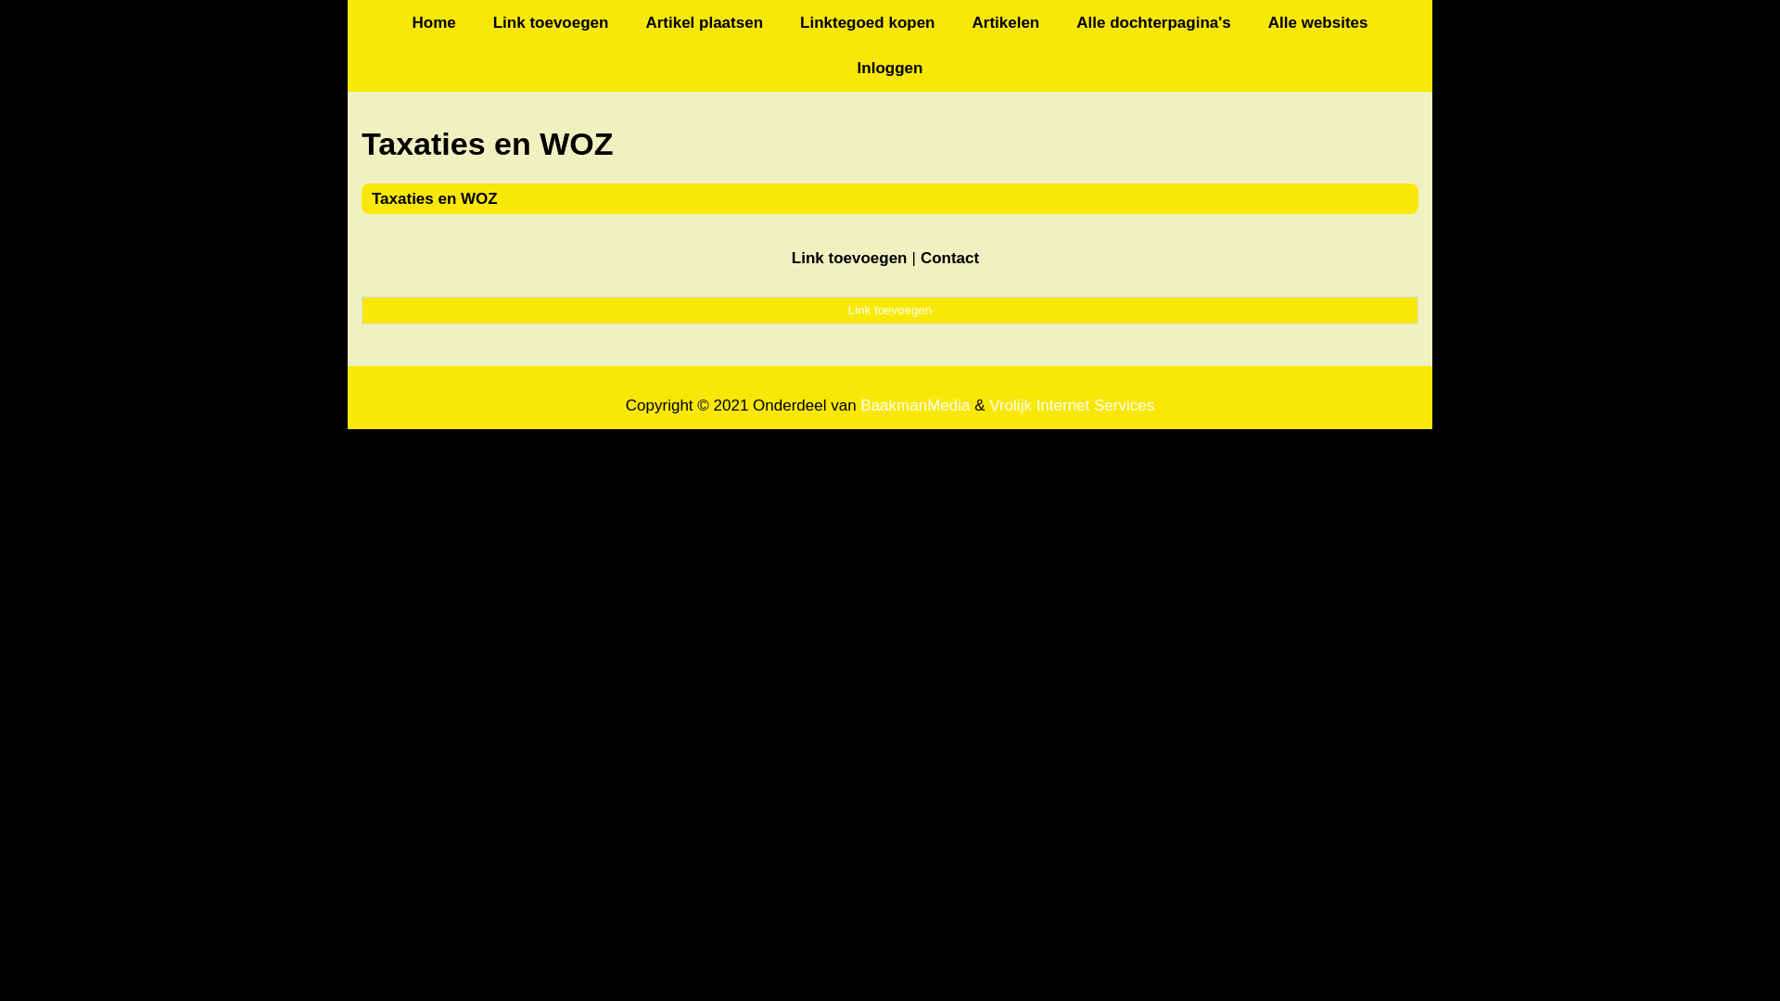 The height and width of the screenshot is (1001, 1780). I want to click on Artikelen, so click(1005, 22).